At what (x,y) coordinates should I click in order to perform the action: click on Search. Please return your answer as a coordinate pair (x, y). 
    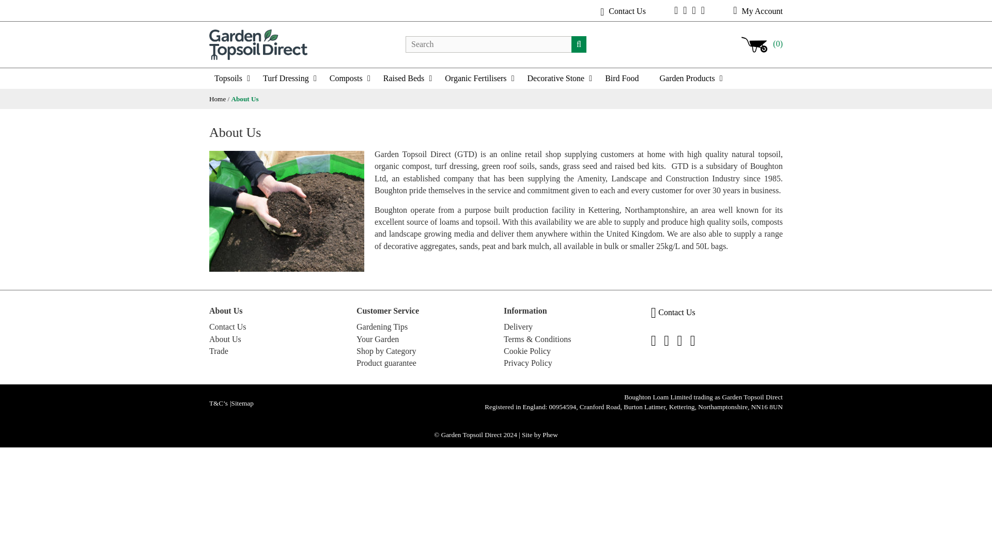
    Looking at the image, I should click on (579, 44).